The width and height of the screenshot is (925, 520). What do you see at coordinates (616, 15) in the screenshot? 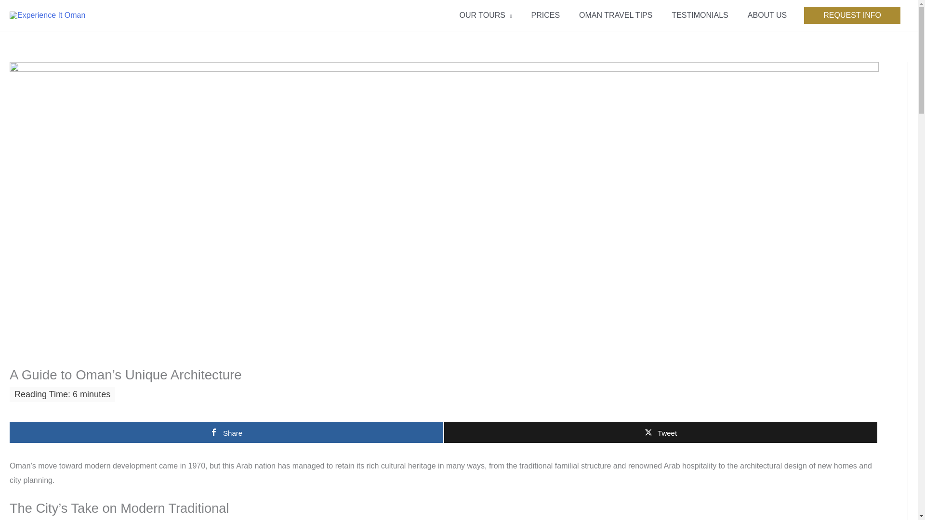
I see `OMAN TRAVEL TIPS` at bounding box center [616, 15].